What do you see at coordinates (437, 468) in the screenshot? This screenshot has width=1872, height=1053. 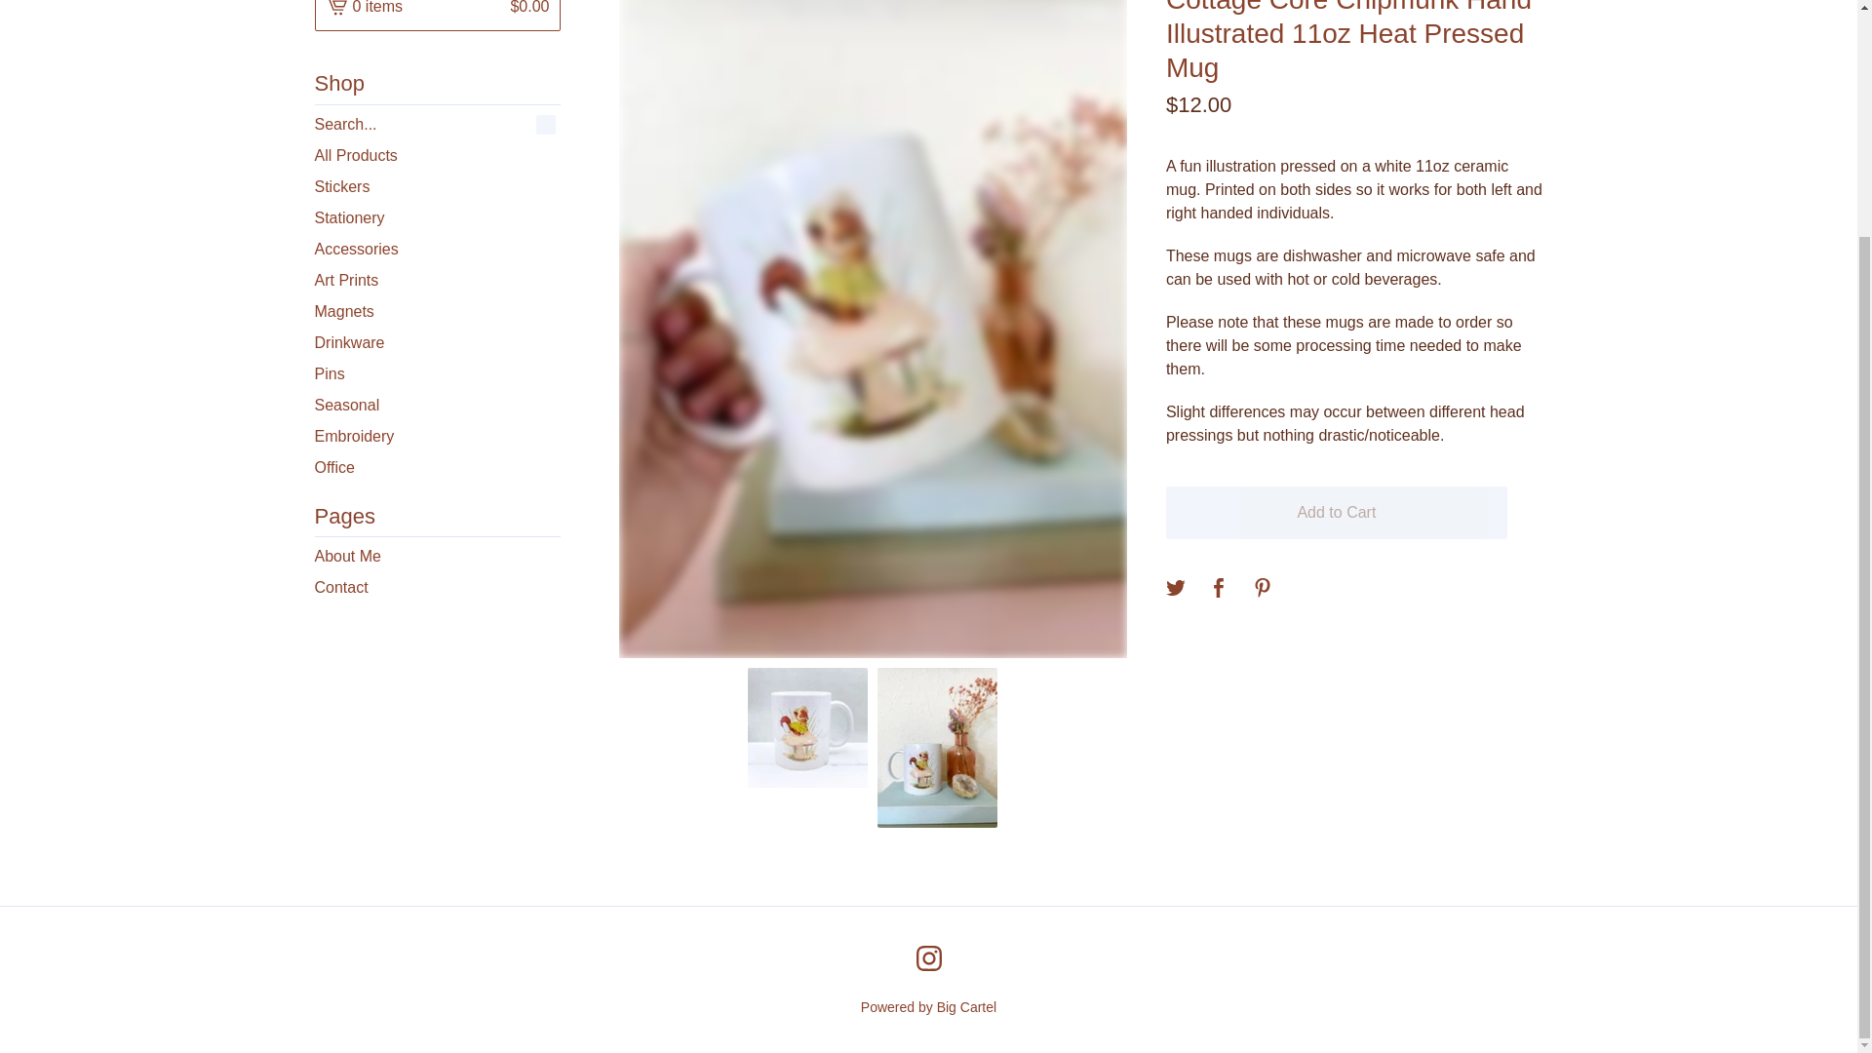 I see `View Office` at bounding box center [437, 468].